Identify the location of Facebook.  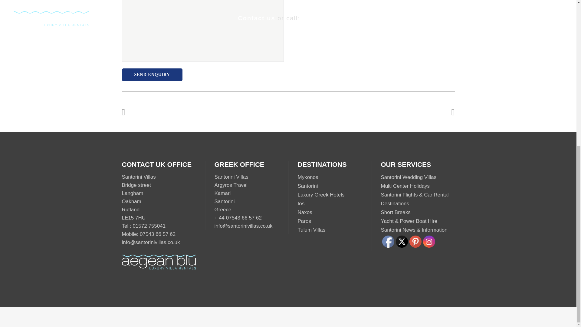
(388, 241).